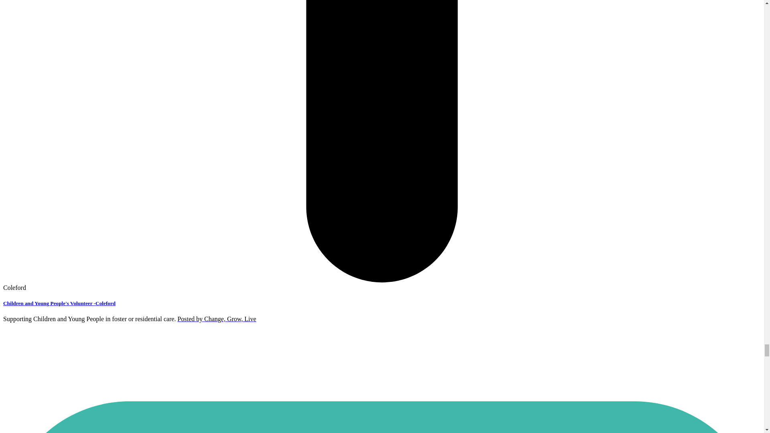  What do you see at coordinates (217, 319) in the screenshot?
I see `Posted by Change, Grow, Live` at bounding box center [217, 319].